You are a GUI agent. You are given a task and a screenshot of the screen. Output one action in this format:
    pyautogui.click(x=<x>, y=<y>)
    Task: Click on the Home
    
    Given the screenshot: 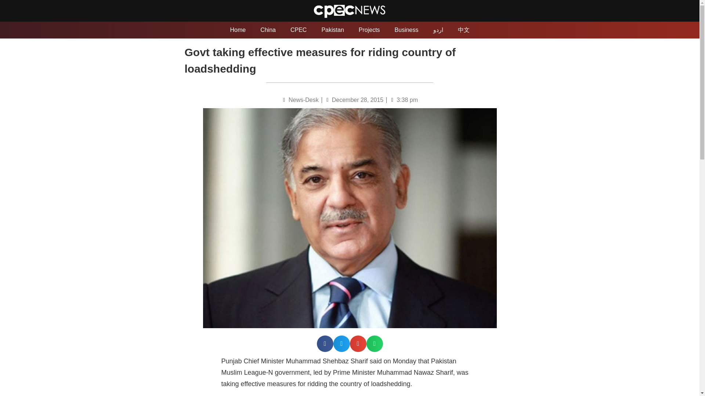 What is the action you would take?
    pyautogui.click(x=238, y=30)
    